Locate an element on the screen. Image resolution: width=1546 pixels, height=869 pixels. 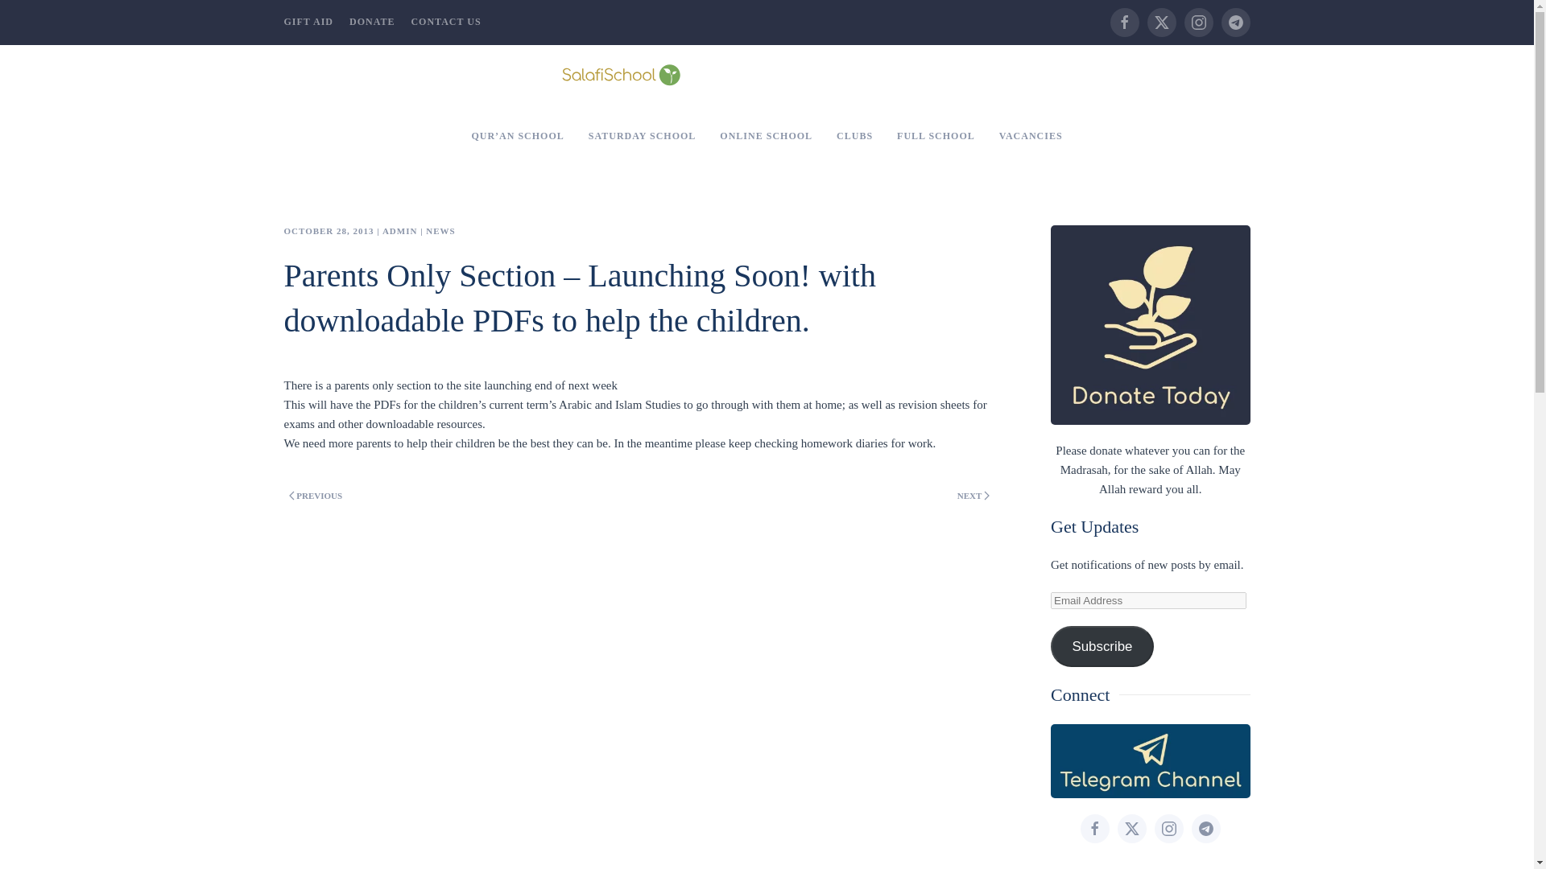
CLUBS is located at coordinates (854, 136).